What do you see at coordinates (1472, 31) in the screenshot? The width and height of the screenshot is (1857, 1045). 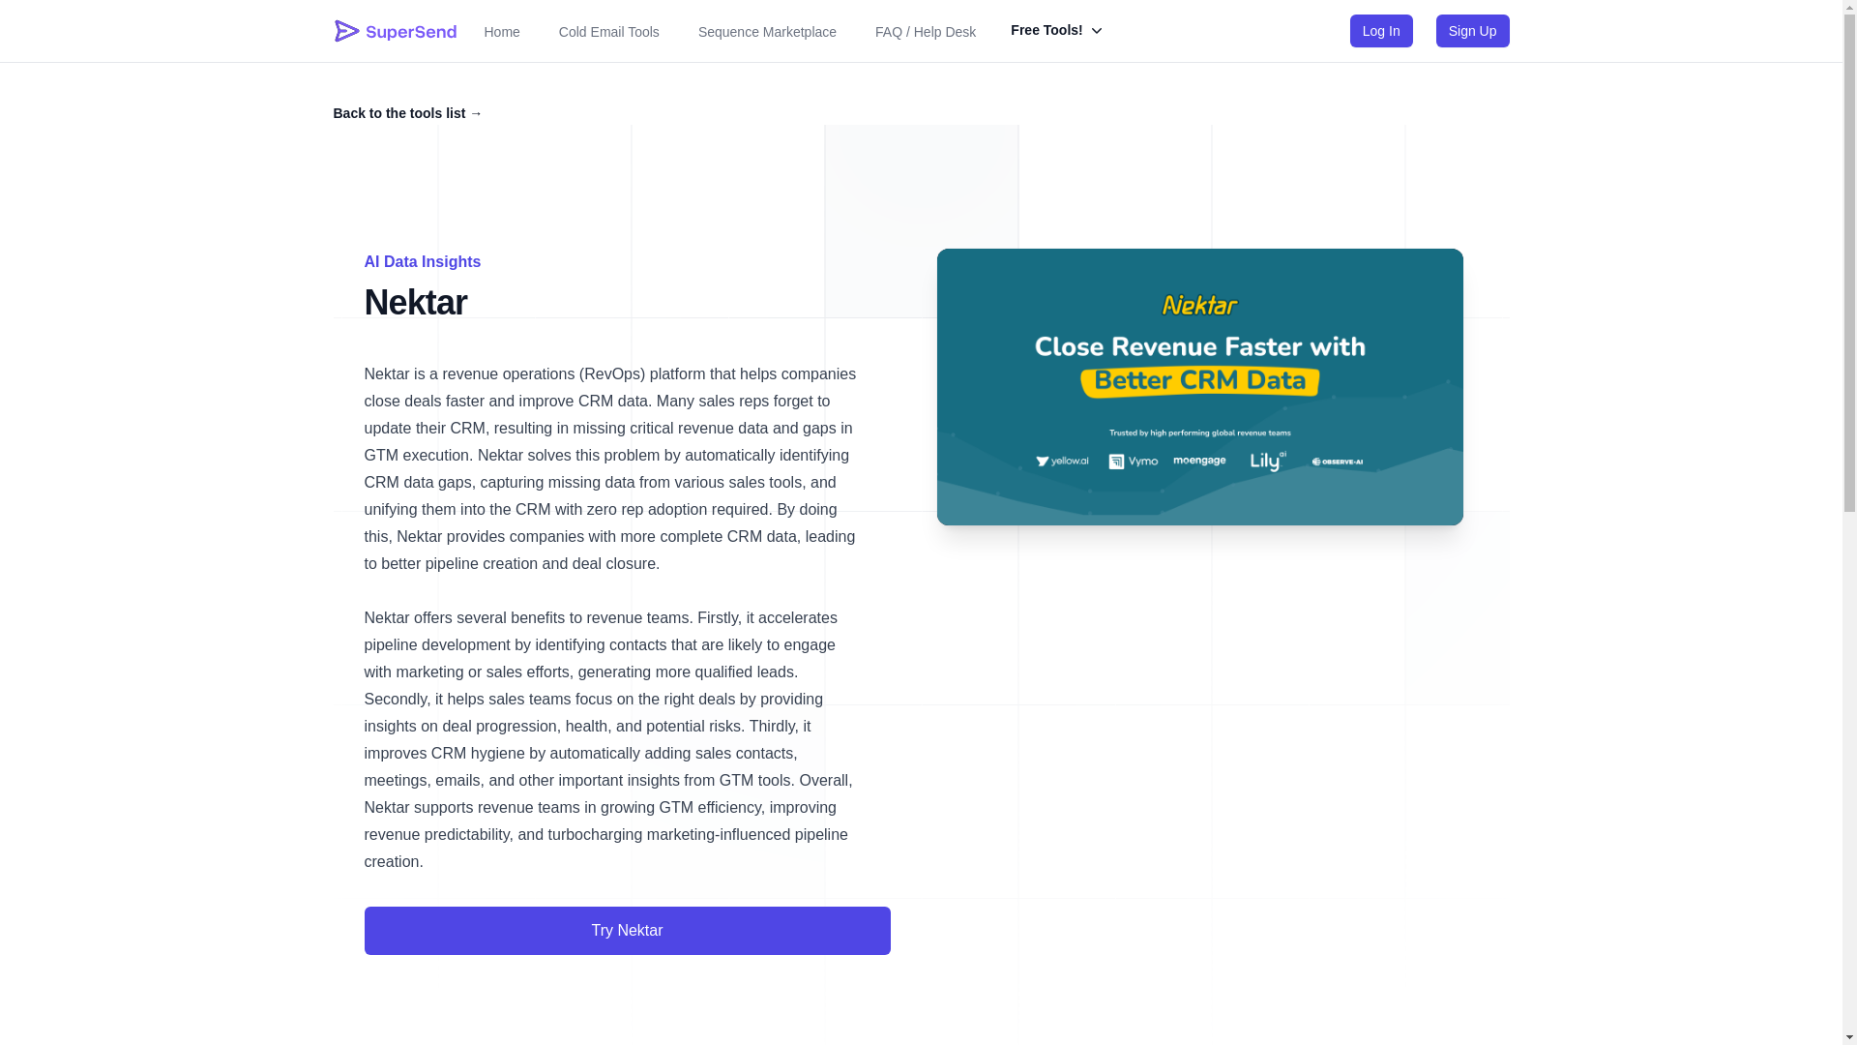 I see `Sign Up` at bounding box center [1472, 31].